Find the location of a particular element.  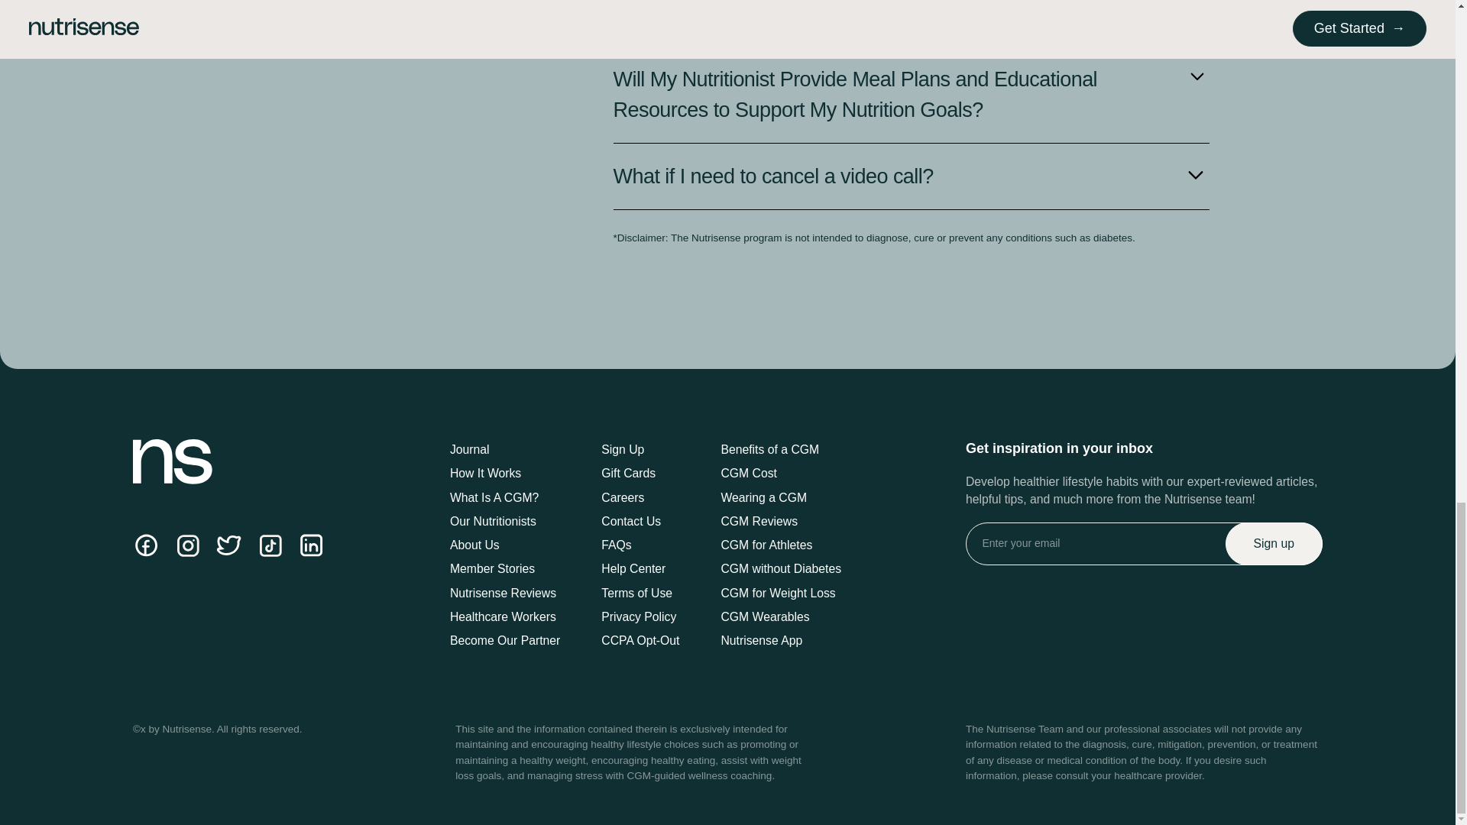

About Us is located at coordinates (505, 545).